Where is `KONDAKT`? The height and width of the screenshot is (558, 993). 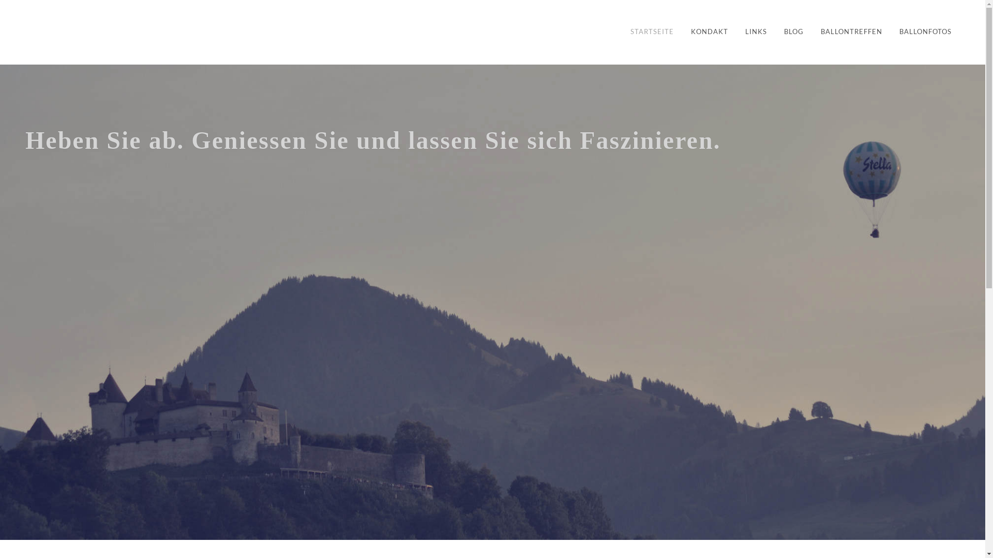 KONDAKT is located at coordinates (710, 32).